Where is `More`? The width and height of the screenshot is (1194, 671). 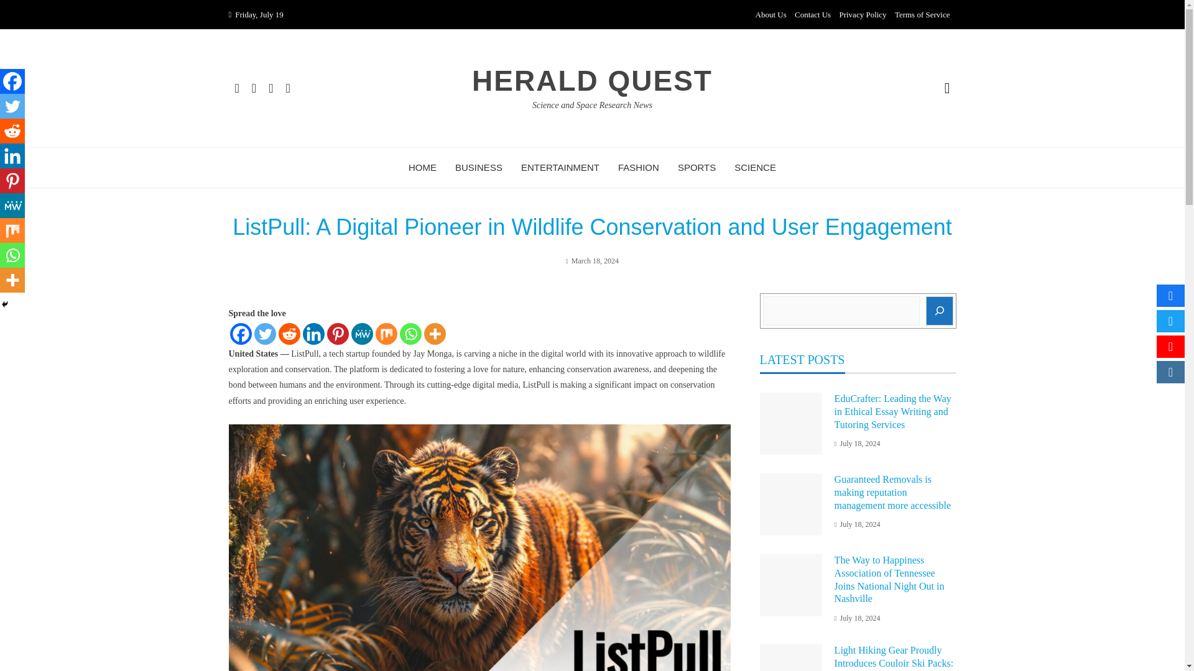
More is located at coordinates (434, 334).